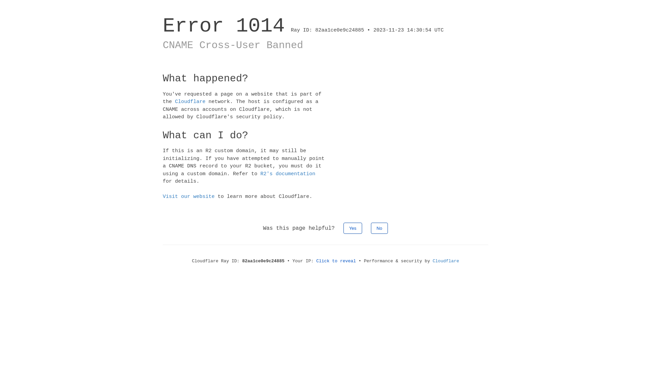  What do you see at coordinates (446, 261) in the screenshot?
I see `Cloudflare` at bounding box center [446, 261].